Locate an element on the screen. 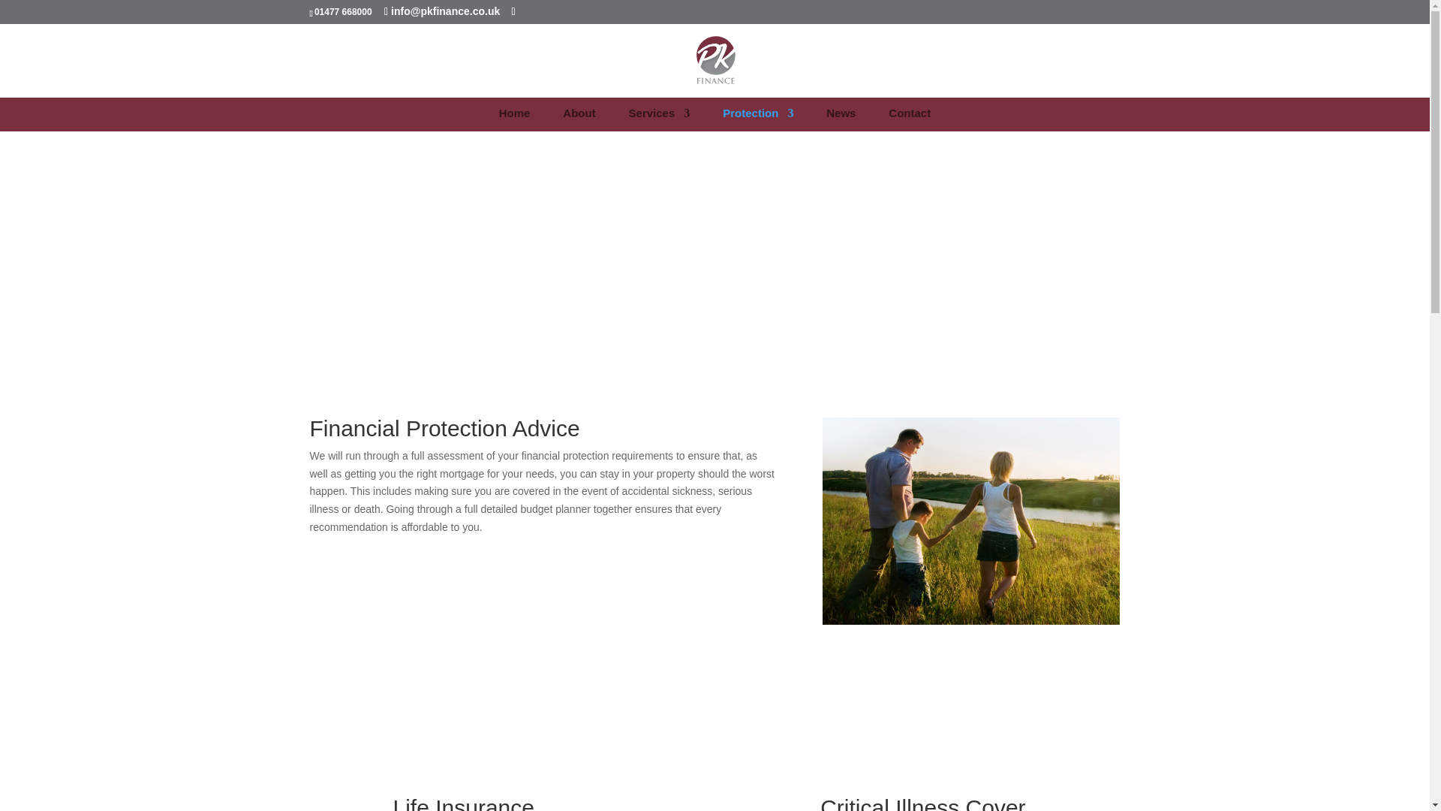 The width and height of the screenshot is (1441, 811). Home is located at coordinates (514, 124).